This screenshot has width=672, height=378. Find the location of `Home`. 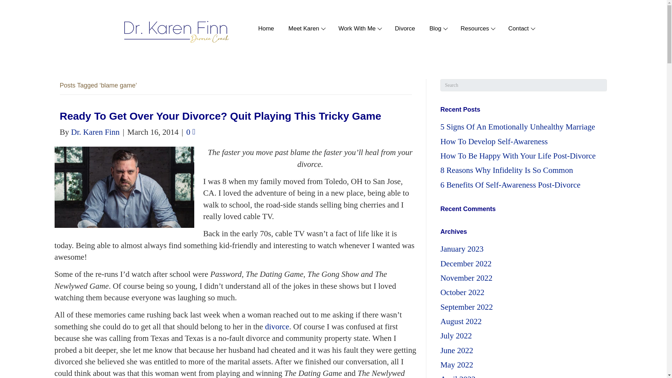

Home is located at coordinates (262, 29).